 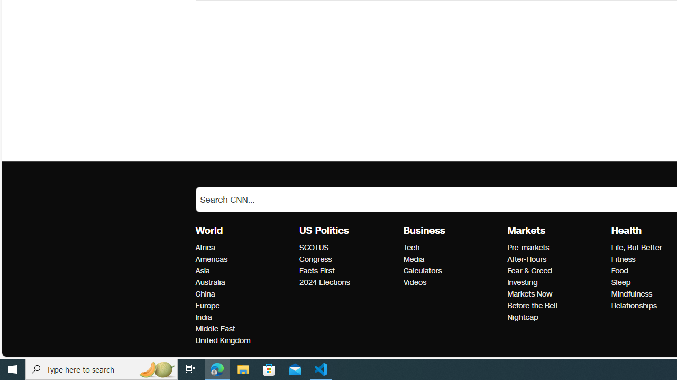 What do you see at coordinates (556, 306) in the screenshot?
I see `Before the Bell` at bounding box center [556, 306].